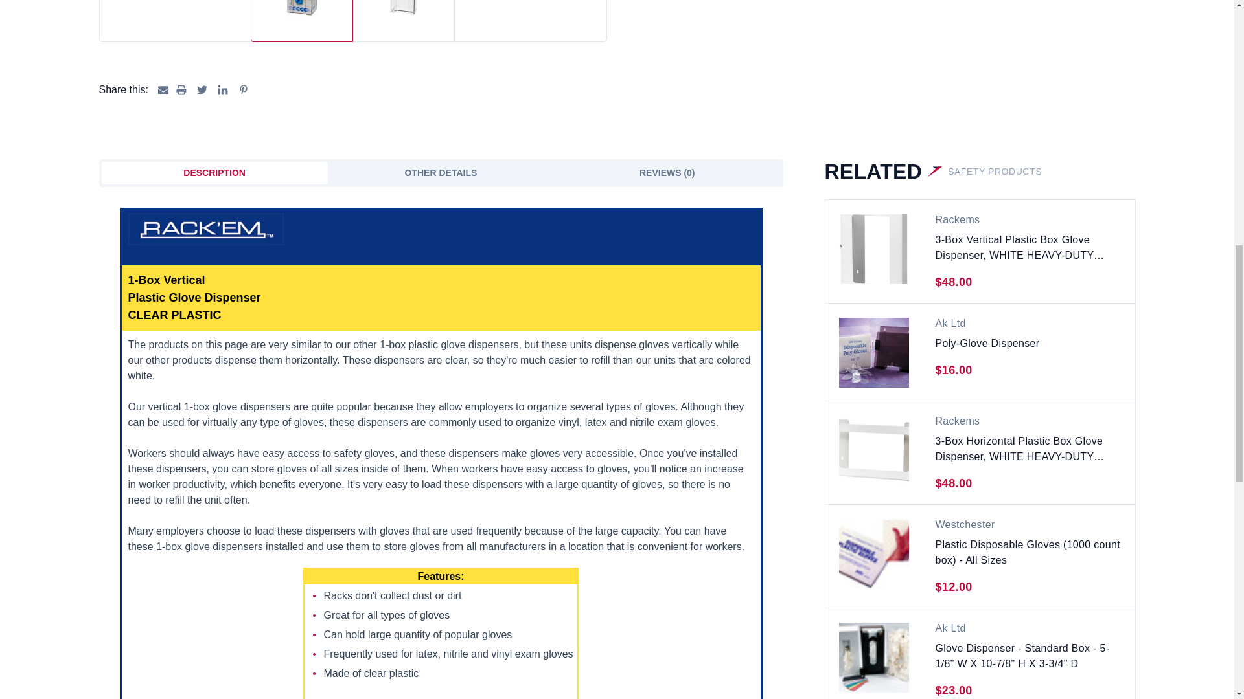 The height and width of the screenshot is (699, 1244). What do you see at coordinates (202, 89) in the screenshot?
I see `Twitter` at bounding box center [202, 89].